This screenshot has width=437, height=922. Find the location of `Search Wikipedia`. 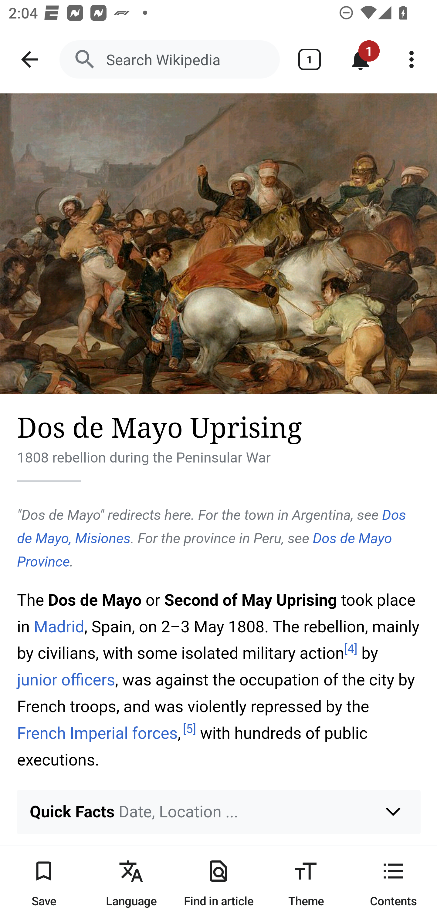

Search Wikipedia is located at coordinates (169, 59).